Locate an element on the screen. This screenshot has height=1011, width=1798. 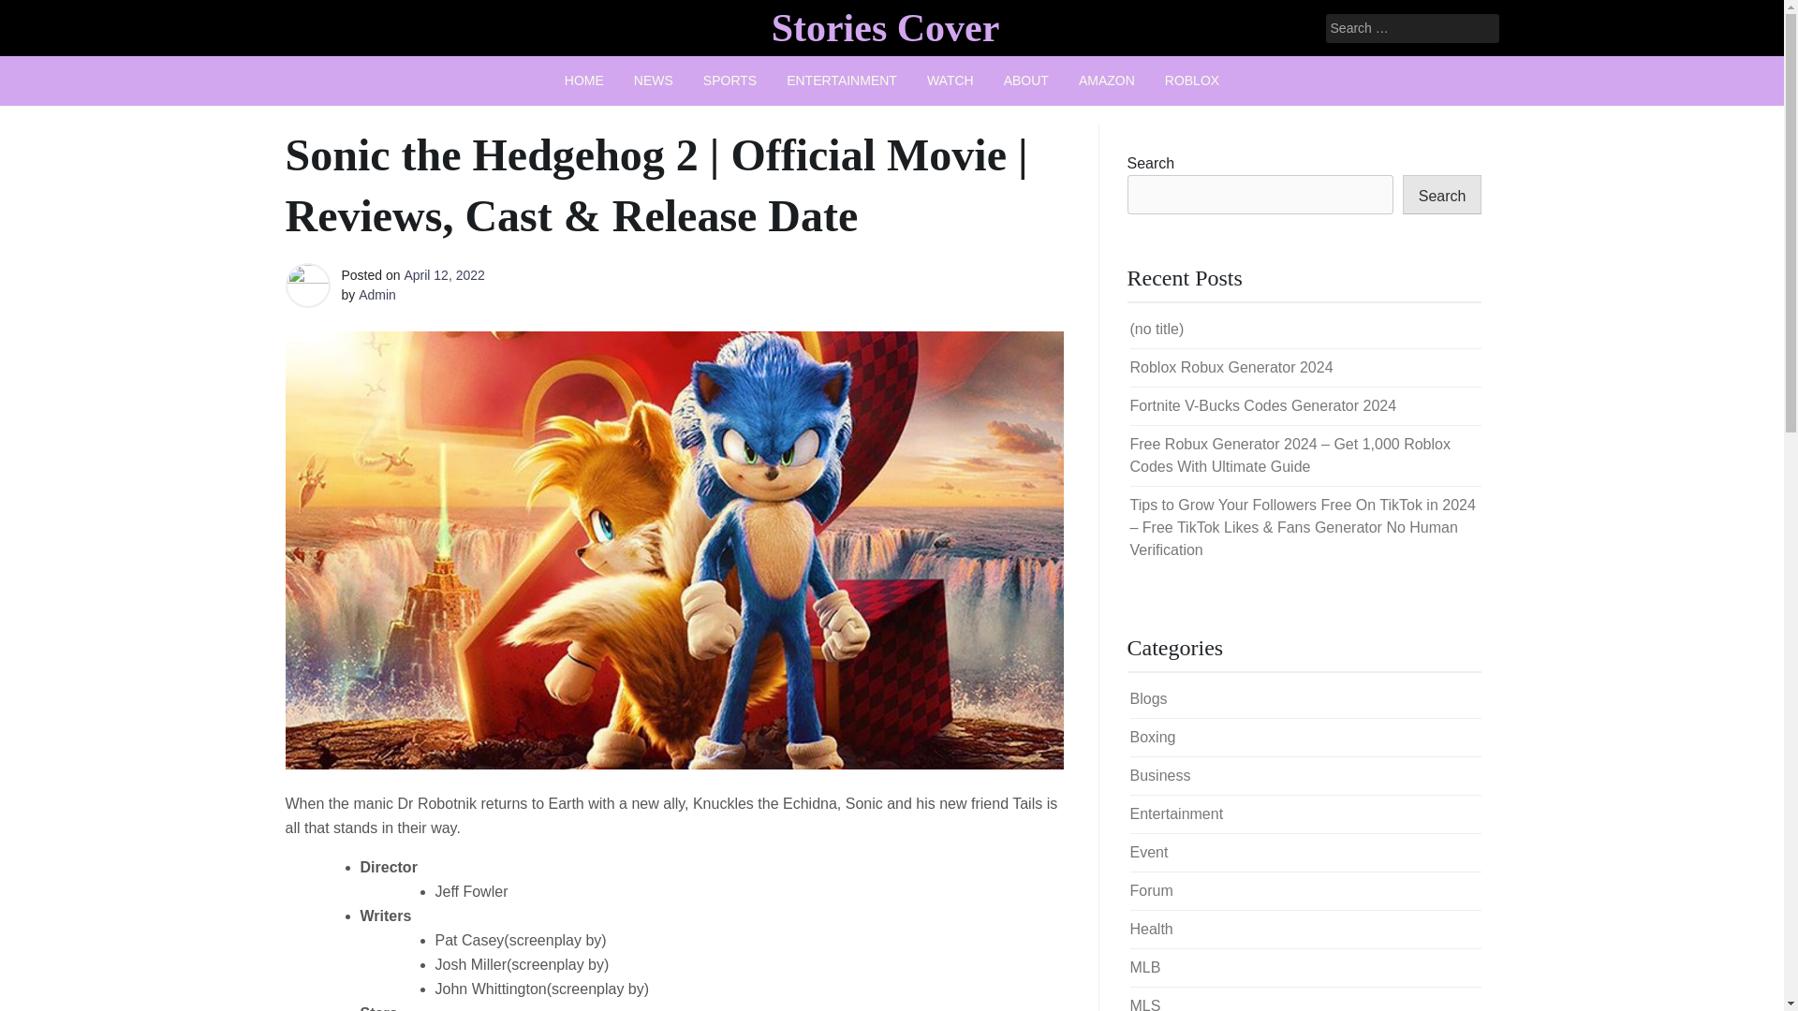
AMAZON is located at coordinates (1107, 81).